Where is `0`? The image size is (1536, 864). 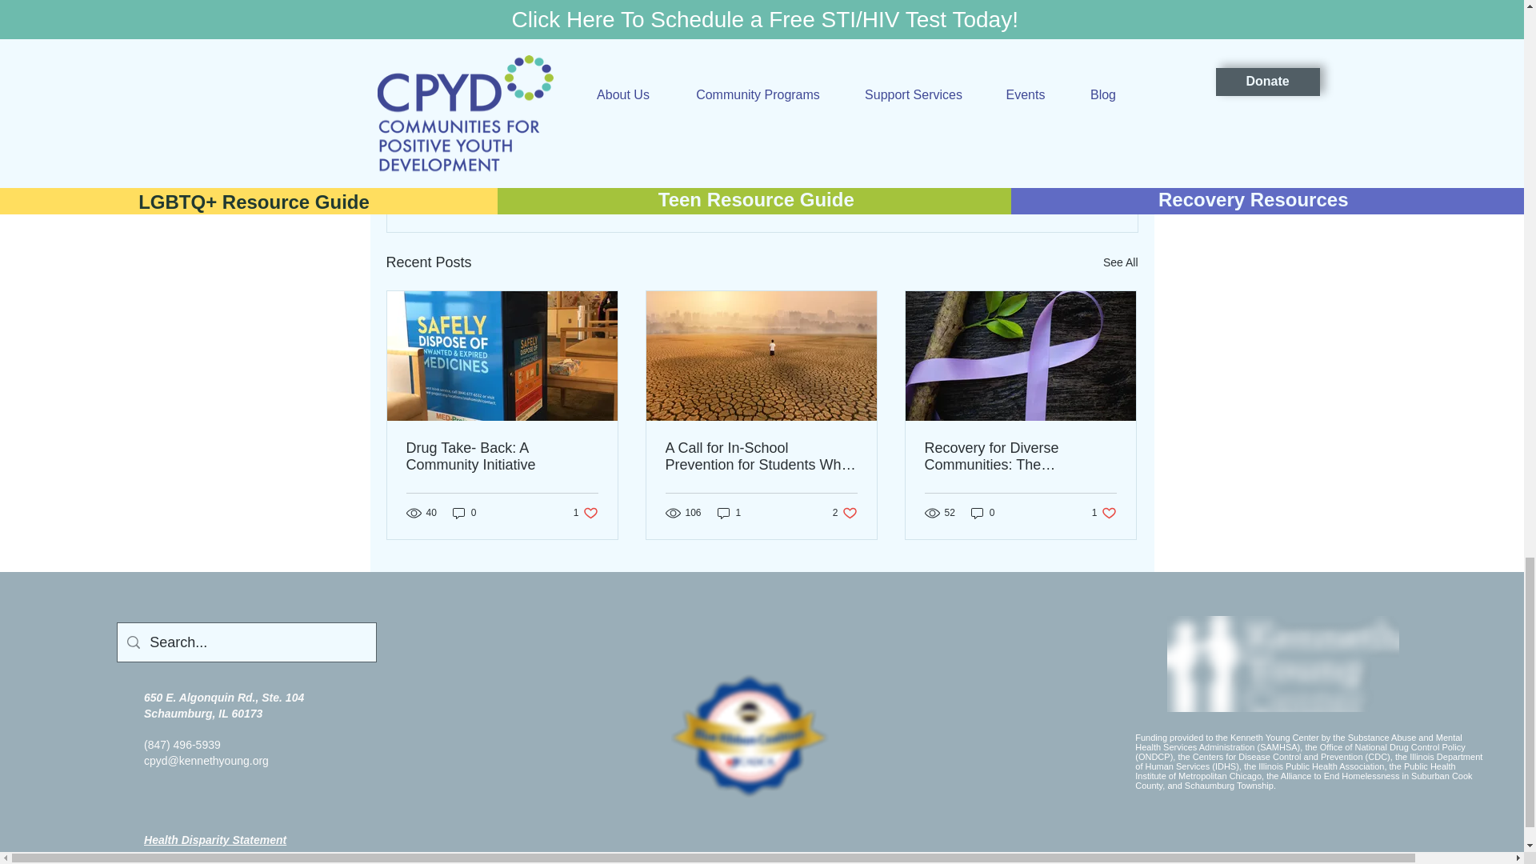
0 is located at coordinates (502, 456).